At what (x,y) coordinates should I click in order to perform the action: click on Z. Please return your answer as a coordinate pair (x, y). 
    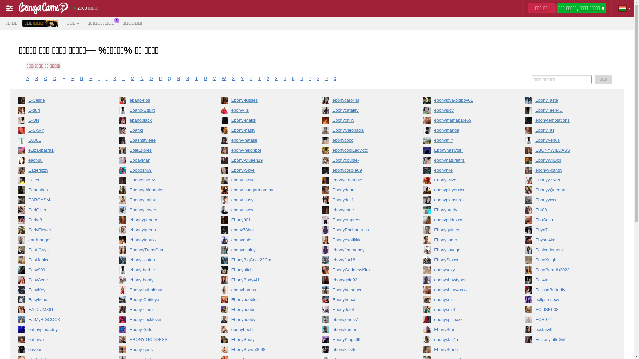
    Looking at the image, I should click on (251, 79).